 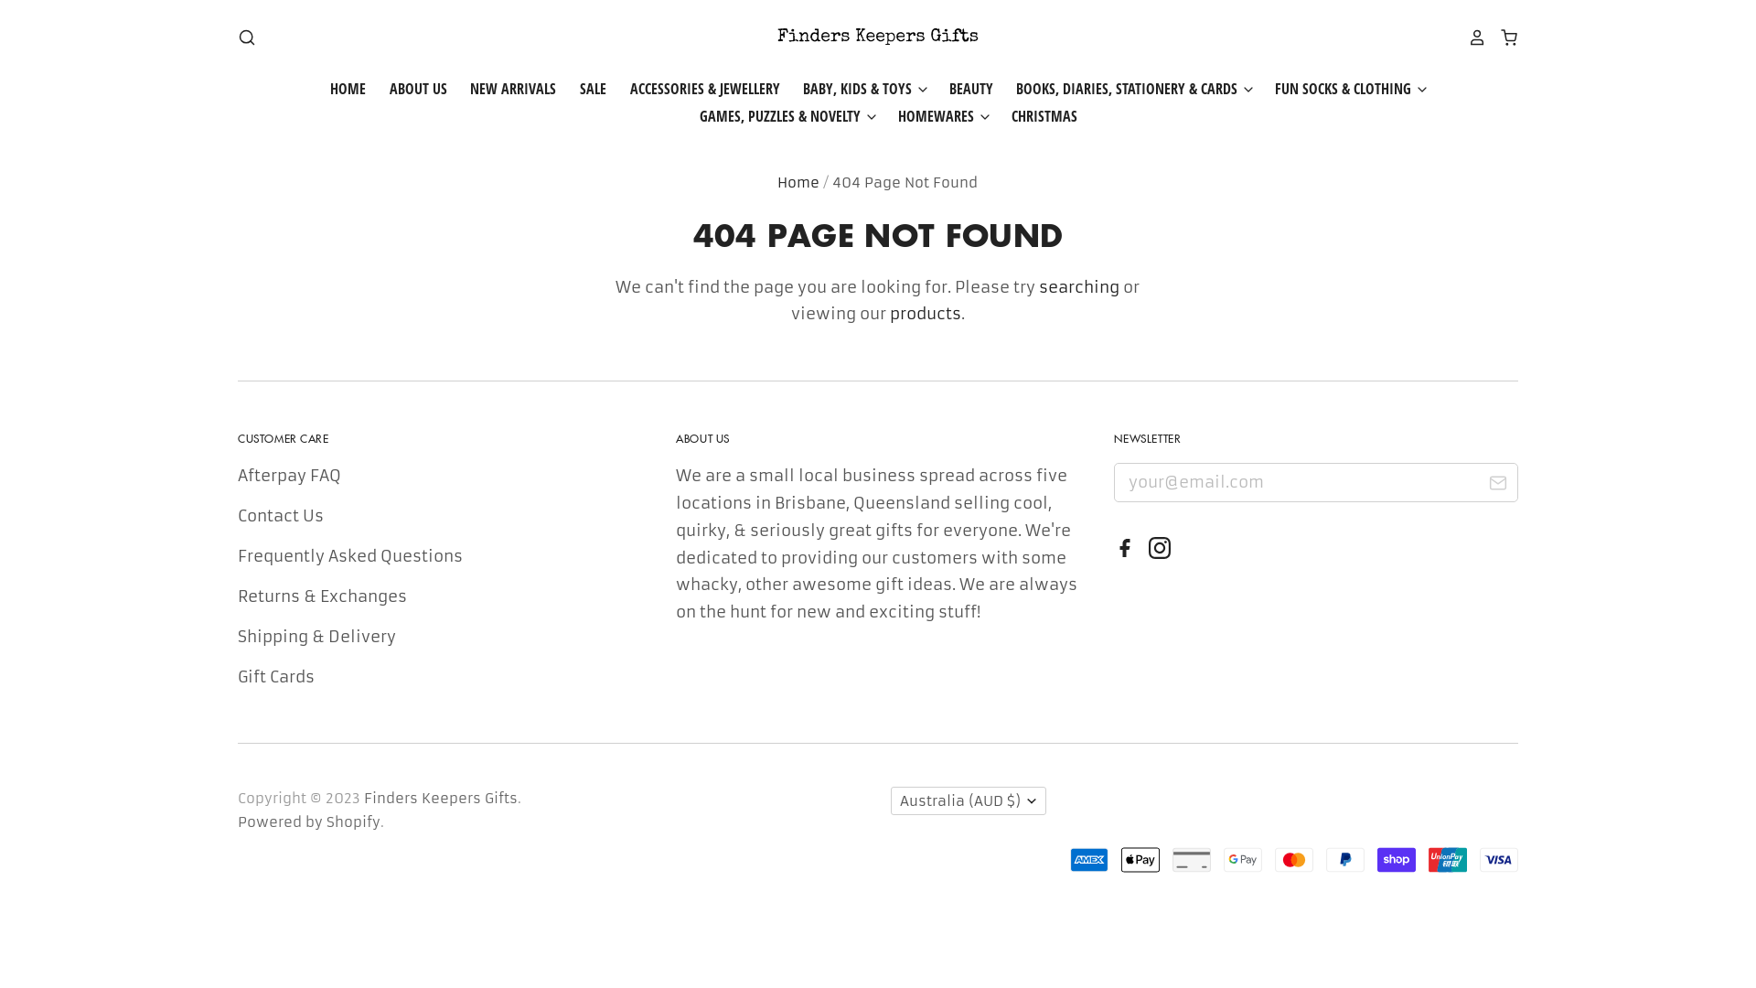 I want to click on ACCESSORIES & JEWELLERY, so click(x=694, y=89).